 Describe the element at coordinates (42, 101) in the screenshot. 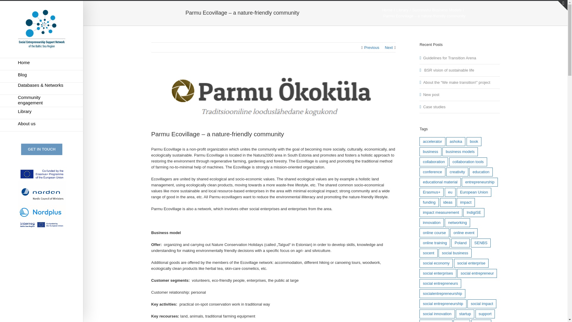

I see `Community engagement` at that location.